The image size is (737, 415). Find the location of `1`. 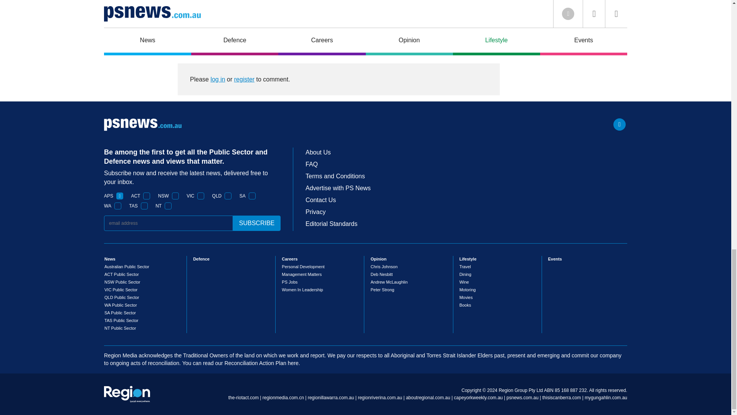

1 is located at coordinates (120, 196).